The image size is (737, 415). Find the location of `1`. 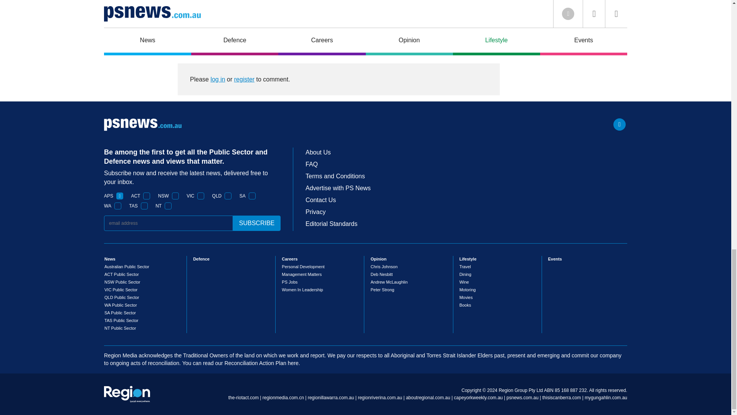

1 is located at coordinates (120, 196).